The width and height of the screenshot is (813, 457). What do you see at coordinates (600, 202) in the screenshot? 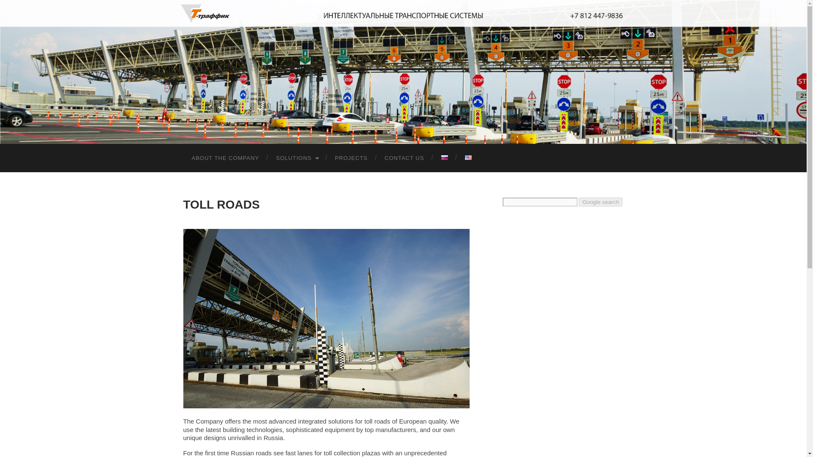
I see `Google search` at bounding box center [600, 202].